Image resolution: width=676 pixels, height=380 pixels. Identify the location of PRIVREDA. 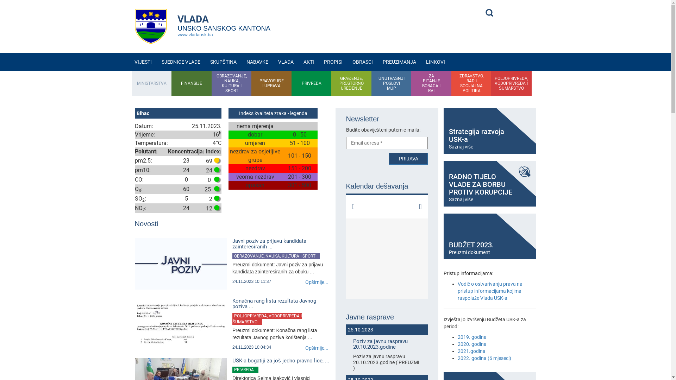
(245, 370).